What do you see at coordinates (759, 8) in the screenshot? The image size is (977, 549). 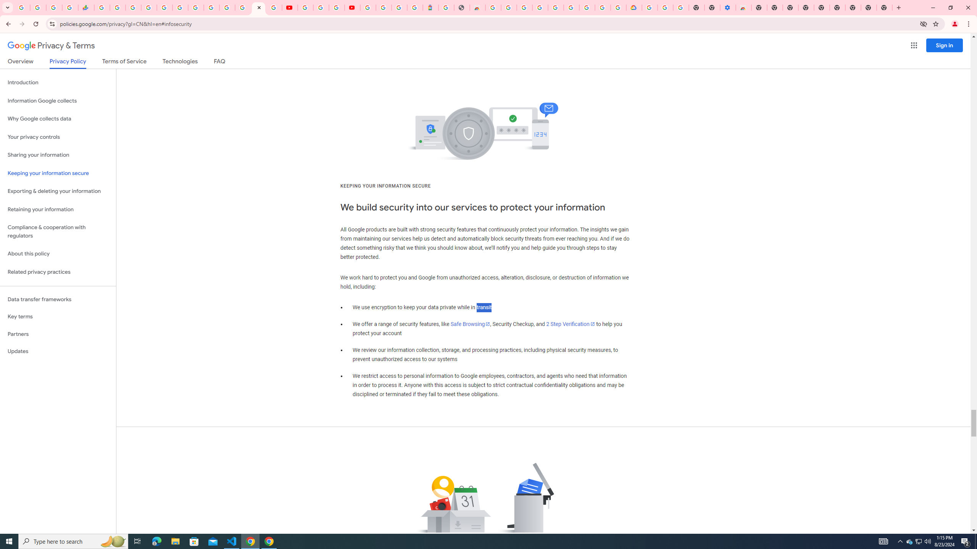 I see `New Tab` at bounding box center [759, 8].